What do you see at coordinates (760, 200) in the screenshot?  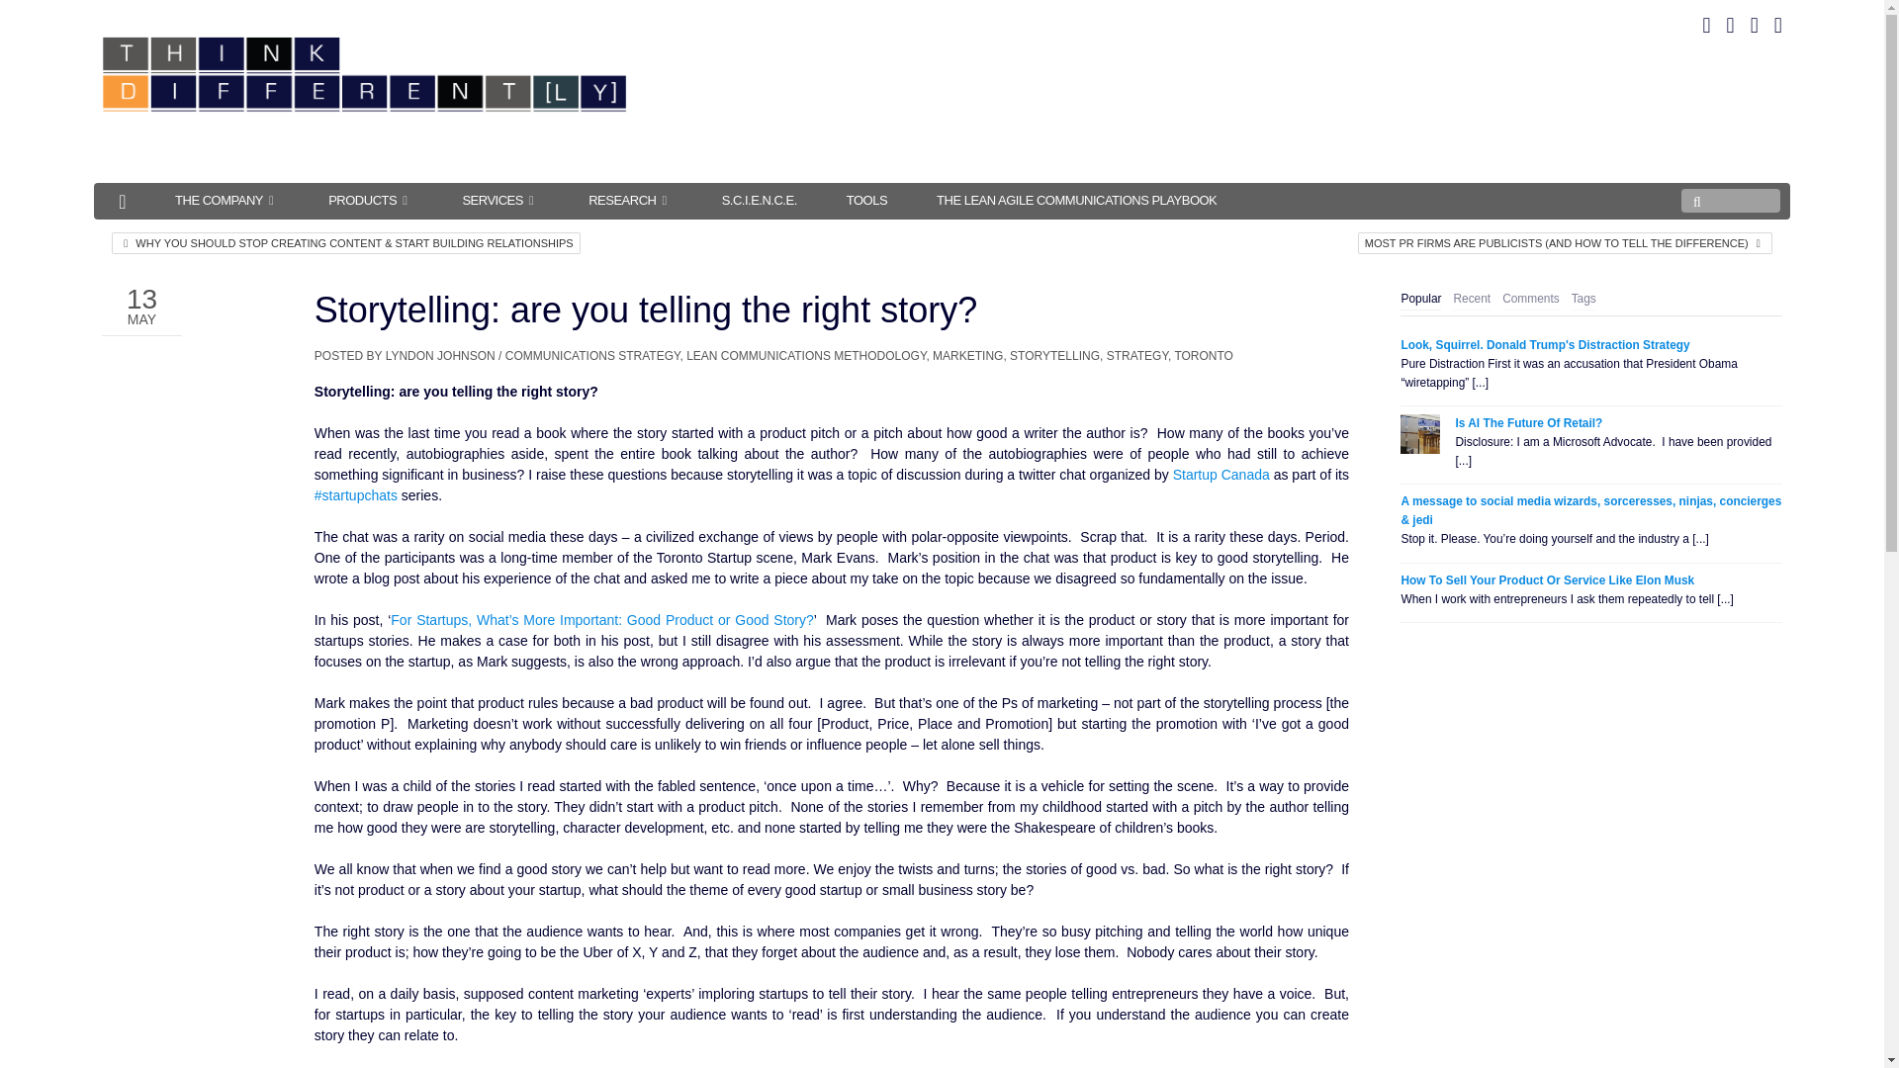 I see `S.C.I.E.N.C.E.` at bounding box center [760, 200].